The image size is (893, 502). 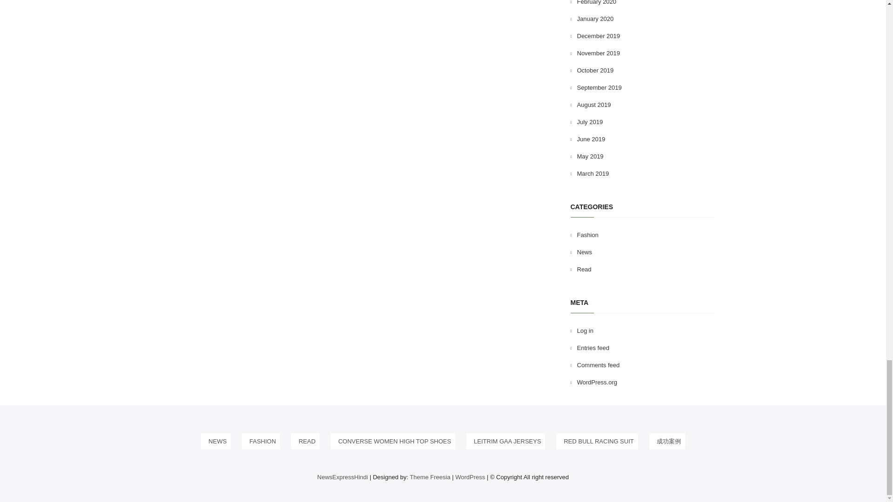 What do you see at coordinates (342, 477) in the screenshot?
I see `NewsExpressHindi` at bounding box center [342, 477].